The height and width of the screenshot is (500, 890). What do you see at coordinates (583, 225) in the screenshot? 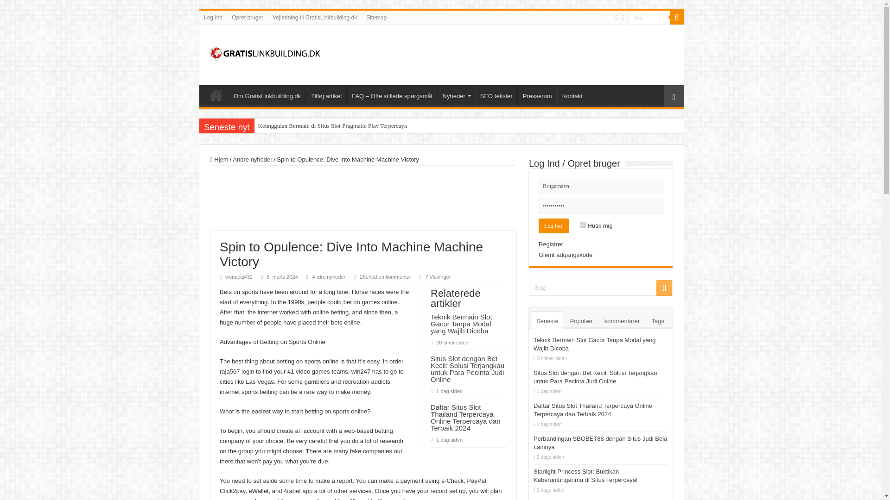
I see `forever` at bounding box center [583, 225].